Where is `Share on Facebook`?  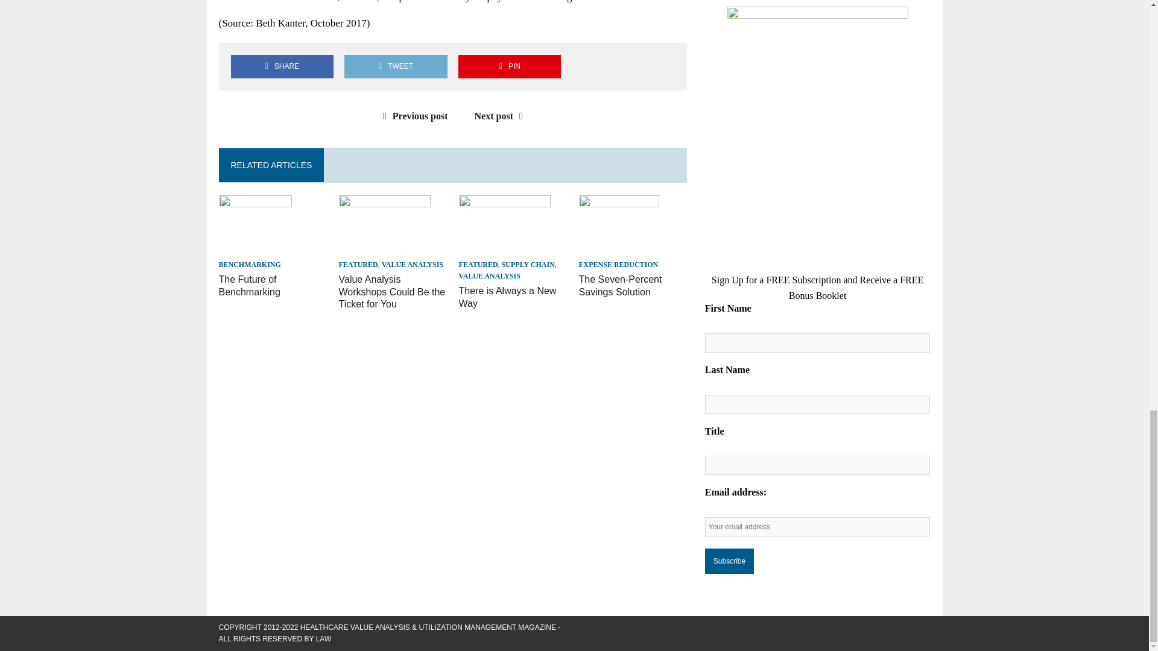
Share on Facebook is located at coordinates (282, 66).